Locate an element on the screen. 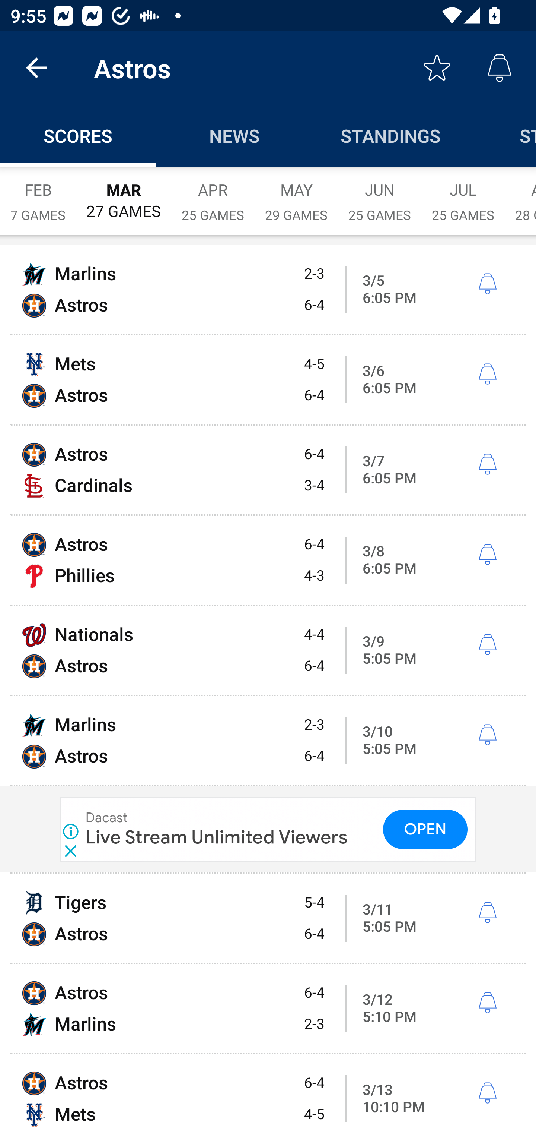  MAR 27 GAMES is located at coordinates (124, 193).